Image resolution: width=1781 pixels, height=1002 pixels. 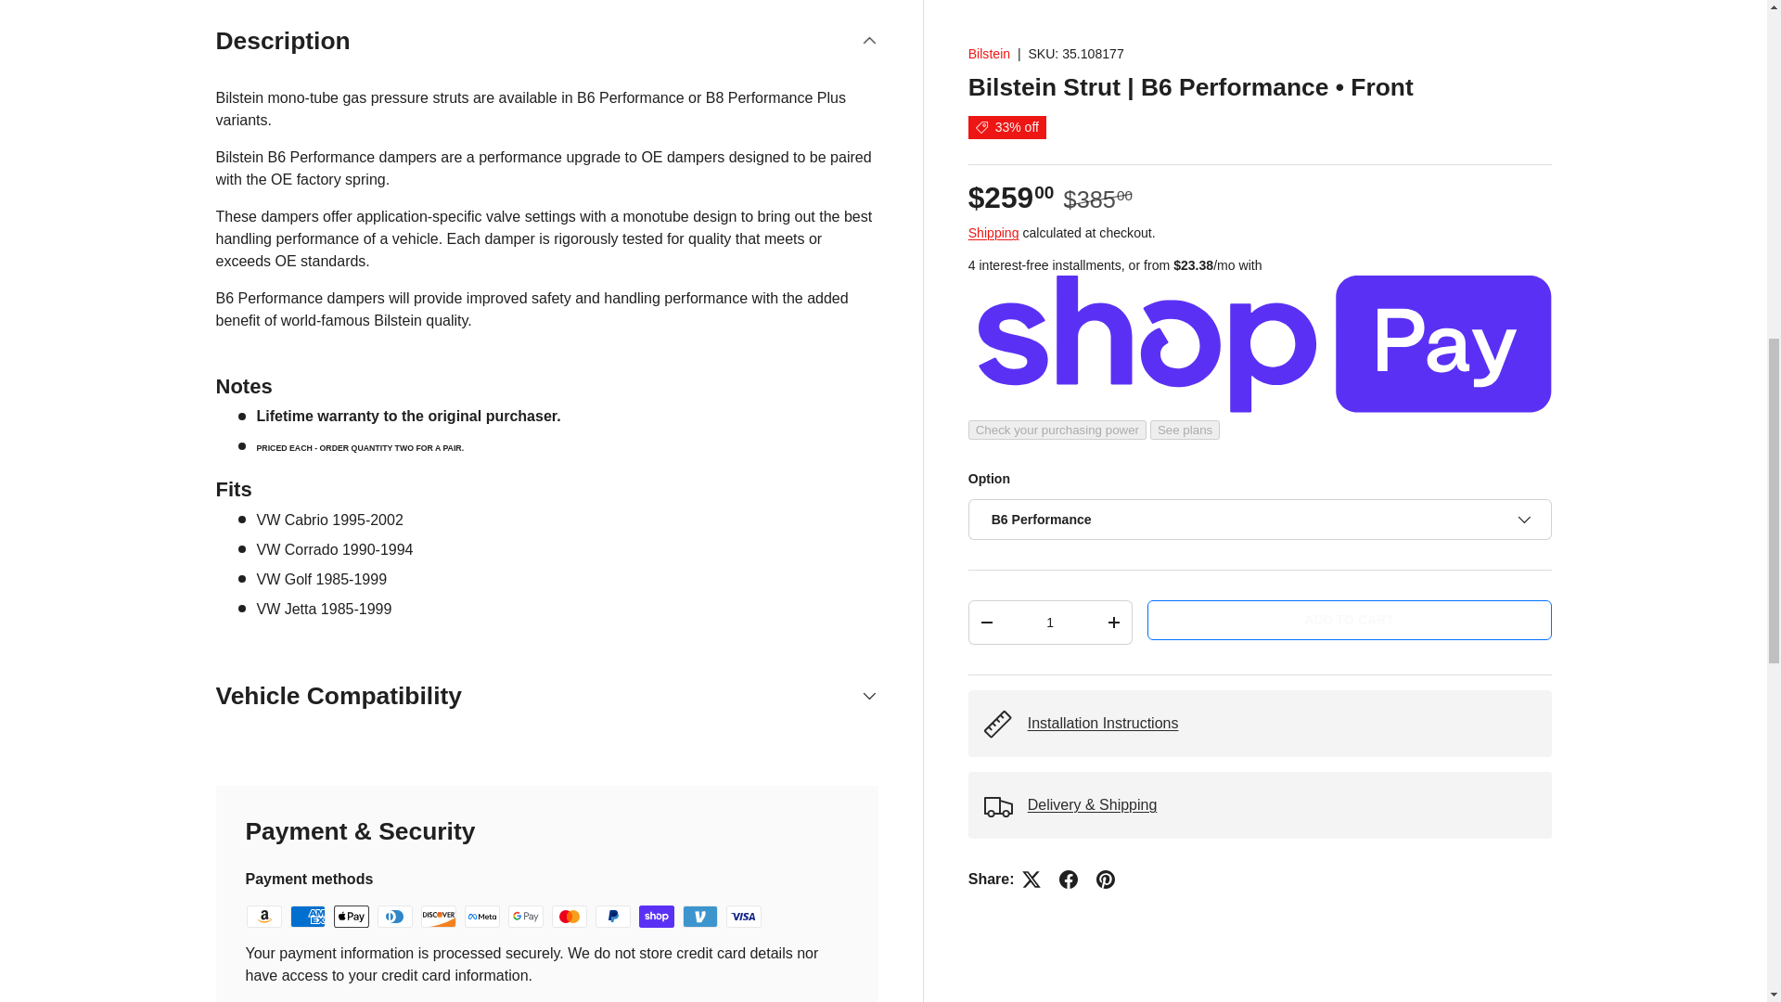 I want to click on Share on Facebook, so click(x=1069, y=135).